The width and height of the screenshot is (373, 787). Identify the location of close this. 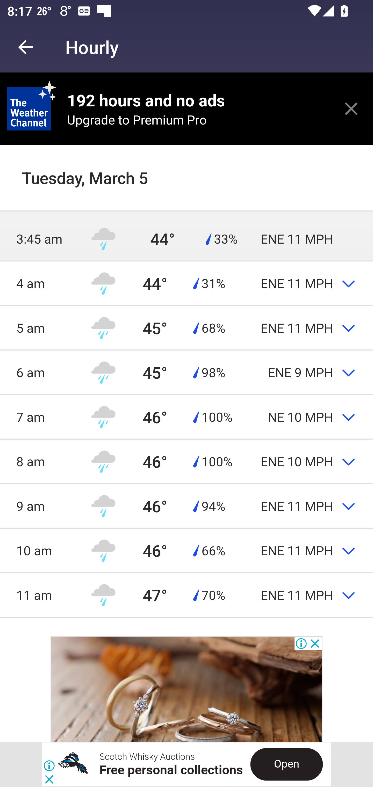
(351, 108).